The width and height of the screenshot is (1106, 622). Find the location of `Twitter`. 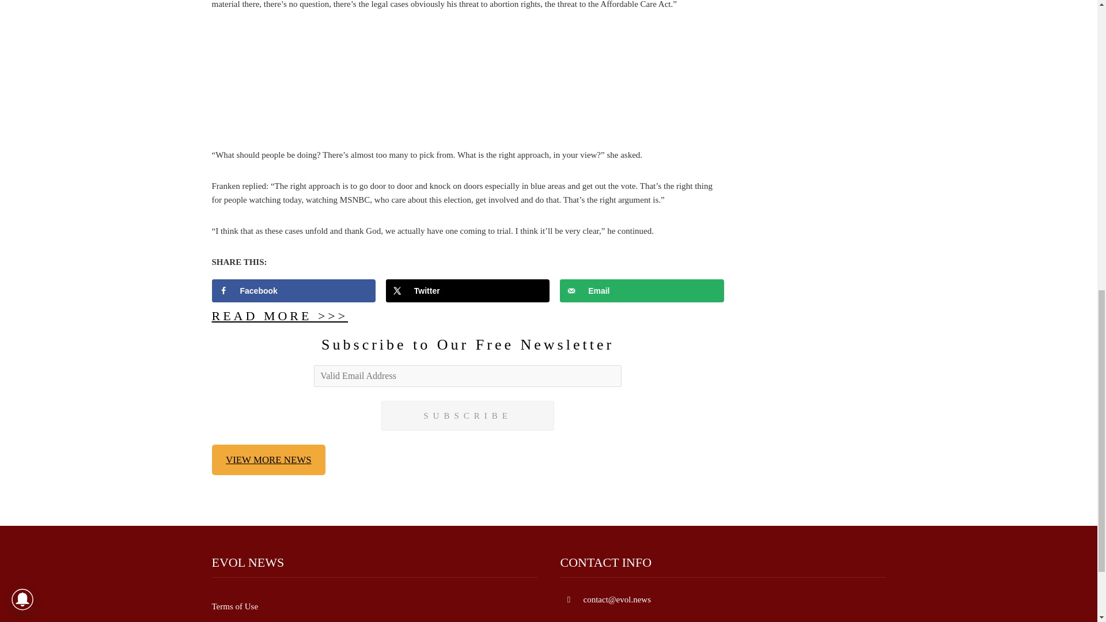

Twitter is located at coordinates (468, 290).